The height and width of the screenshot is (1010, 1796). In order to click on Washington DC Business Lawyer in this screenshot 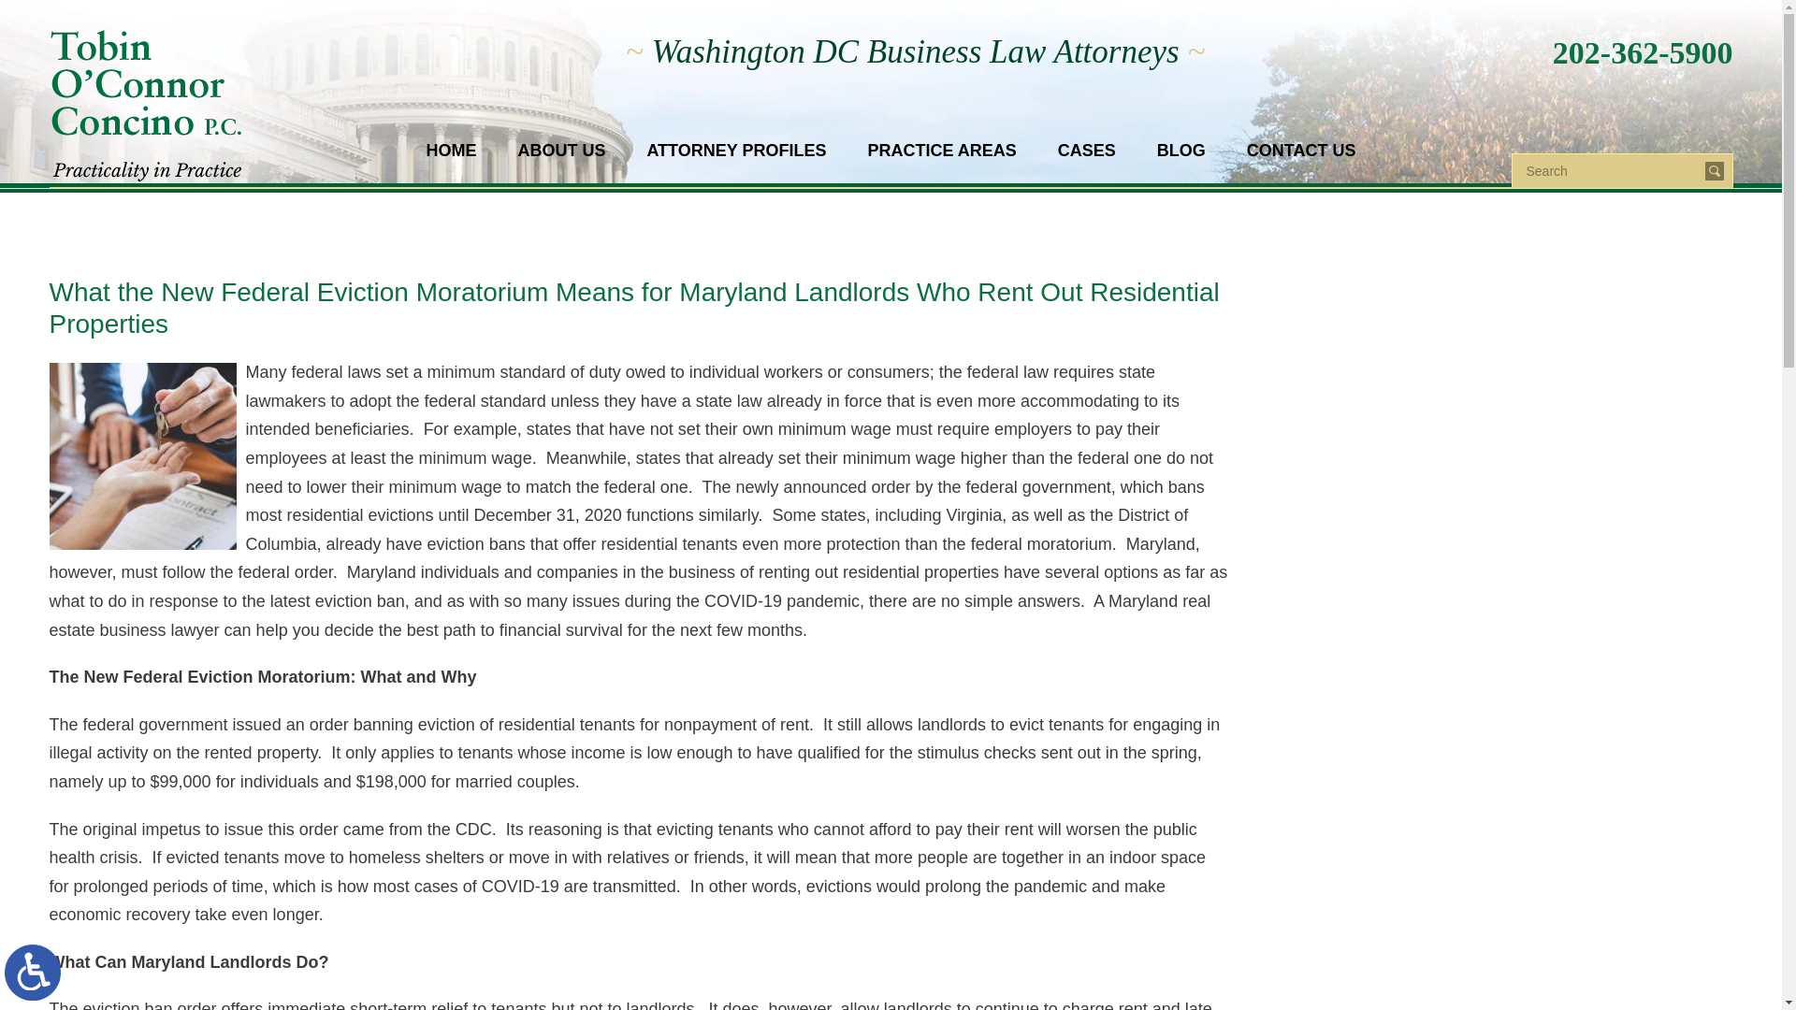, I will do `click(163, 106)`.